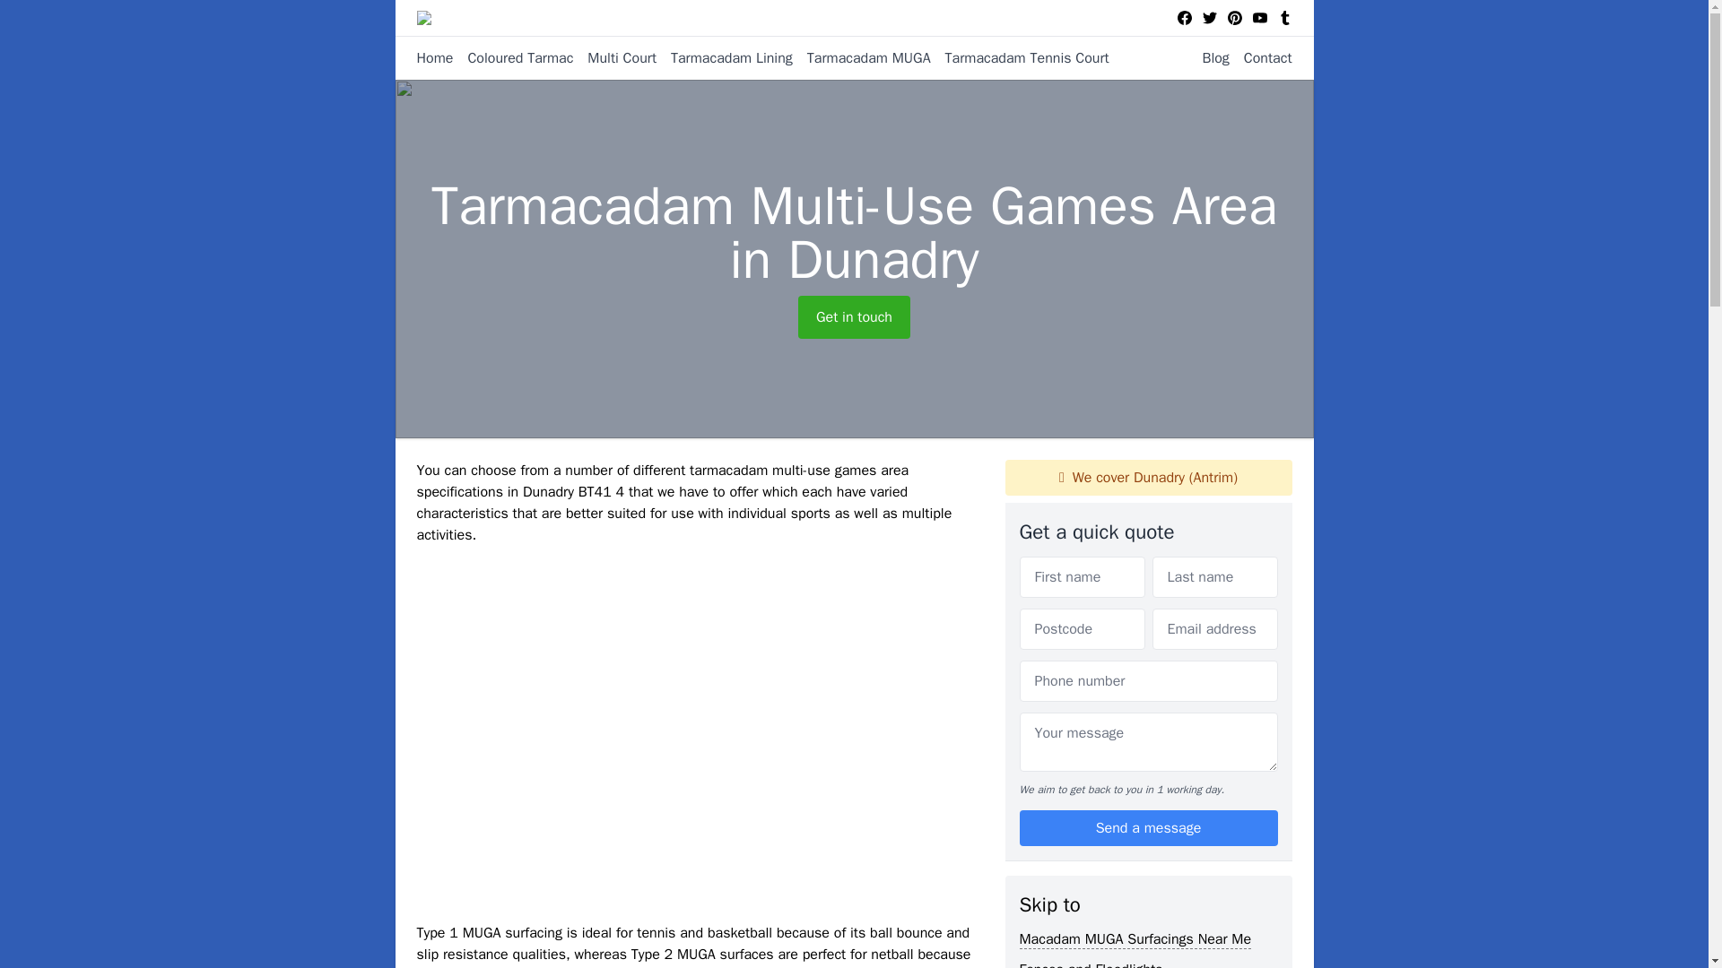  What do you see at coordinates (724, 57) in the screenshot?
I see `Tarmacadam Lining` at bounding box center [724, 57].